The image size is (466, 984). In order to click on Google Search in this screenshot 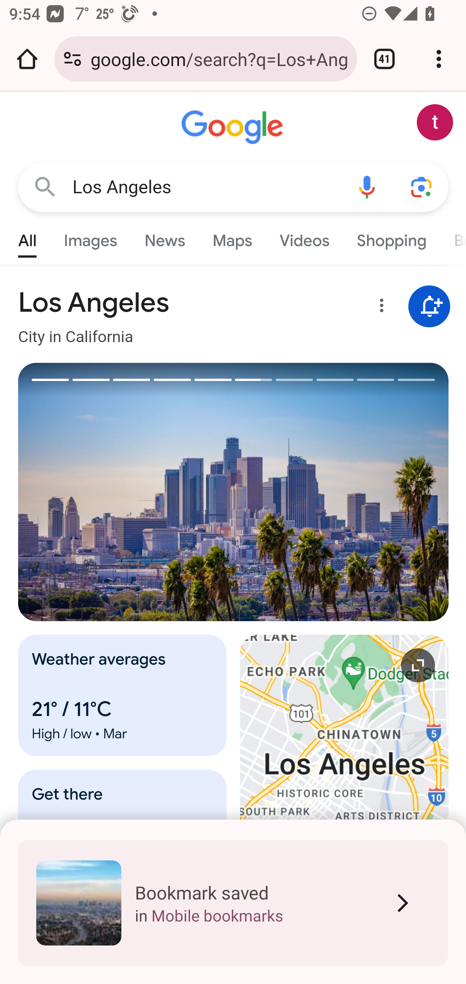, I will do `click(45, 186)`.